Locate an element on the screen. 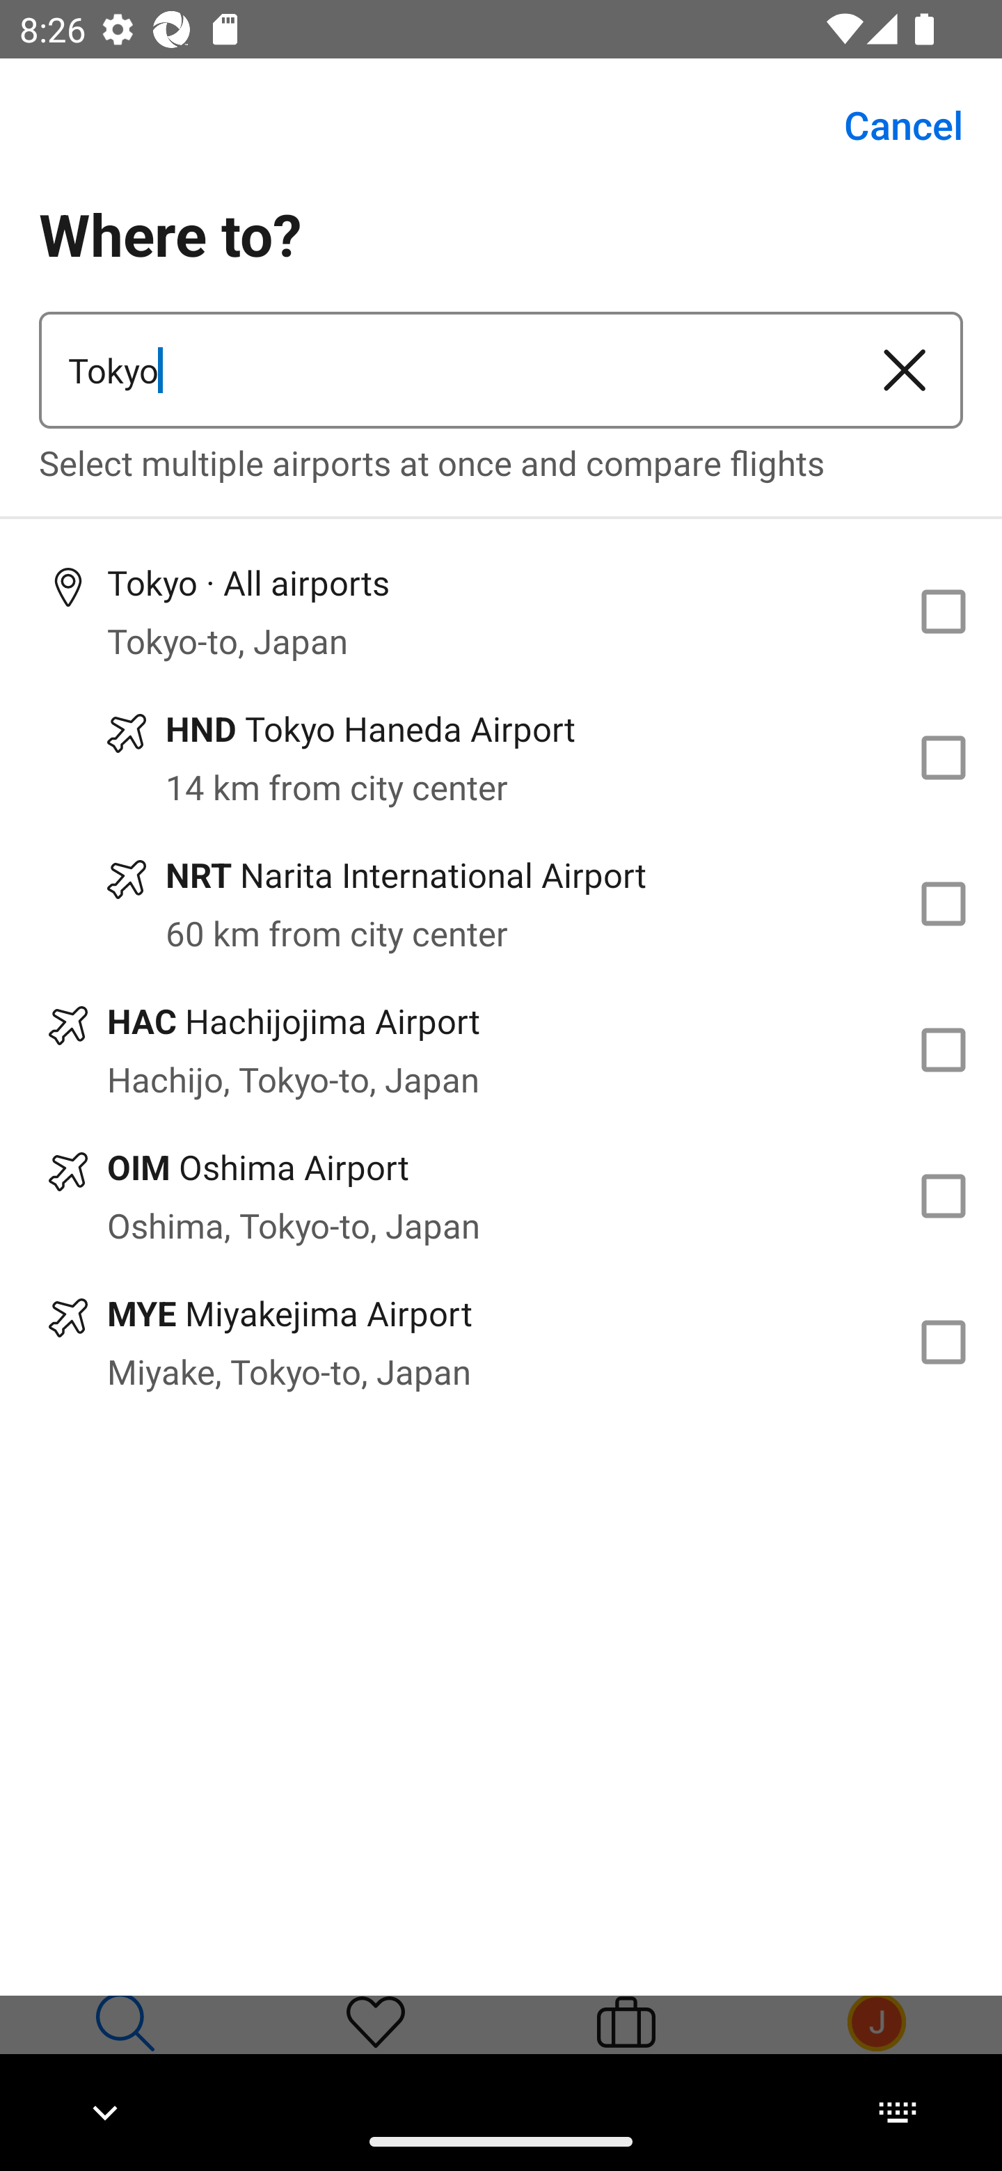  Tokyo · All airports Tokyo-to, Japan is located at coordinates (501, 611).